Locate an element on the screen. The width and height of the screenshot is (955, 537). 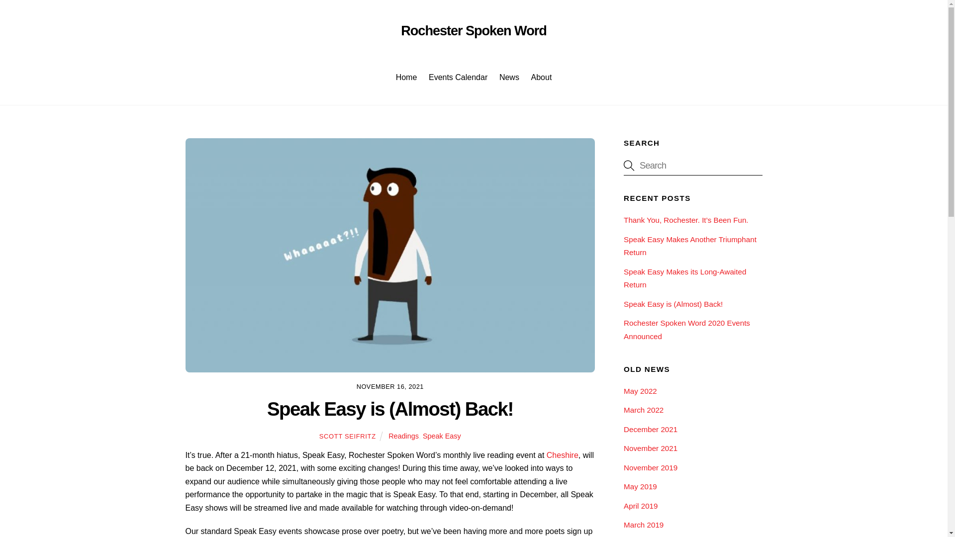
Speak Easy Makes its Long-Awaited Return is located at coordinates (474, 30).